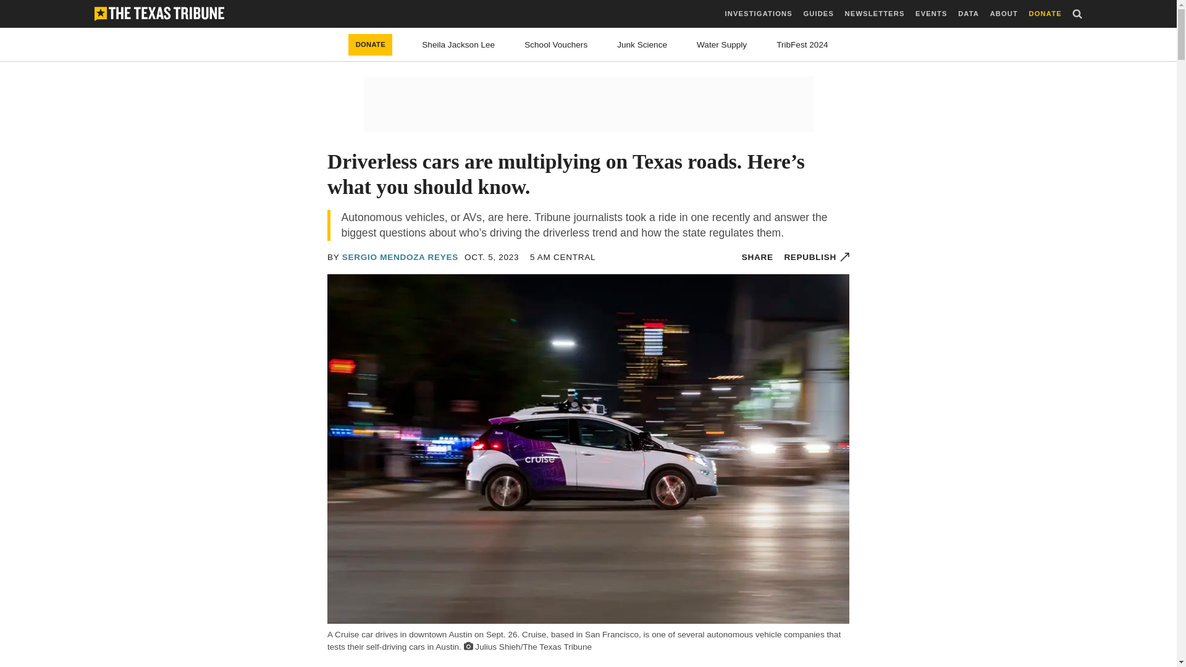  Describe the element at coordinates (875, 14) in the screenshot. I see `NEWSLETTERS` at that location.